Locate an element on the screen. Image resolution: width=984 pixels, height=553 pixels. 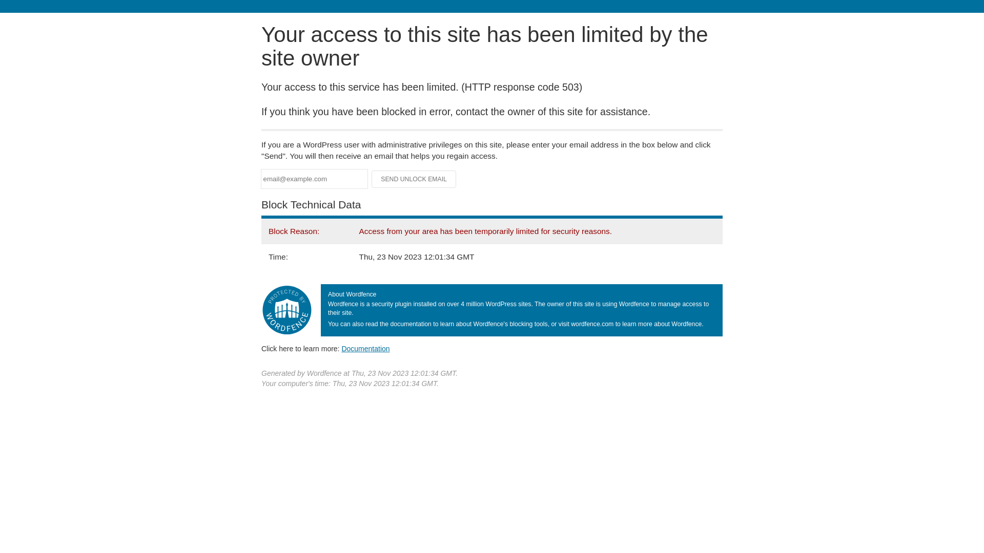
Documentation is located at coordinates (365, 349).